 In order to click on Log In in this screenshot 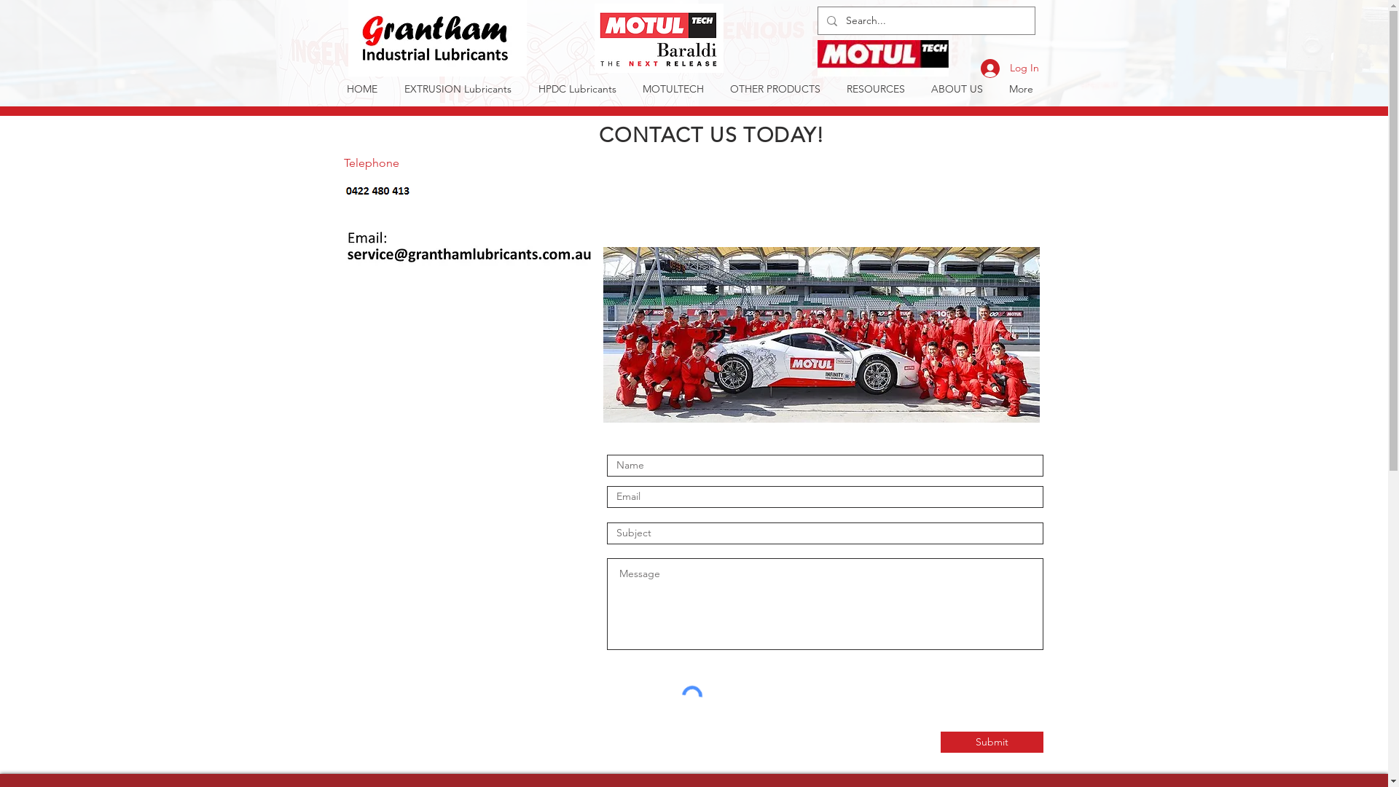, I will do `click(1010, 68)`.